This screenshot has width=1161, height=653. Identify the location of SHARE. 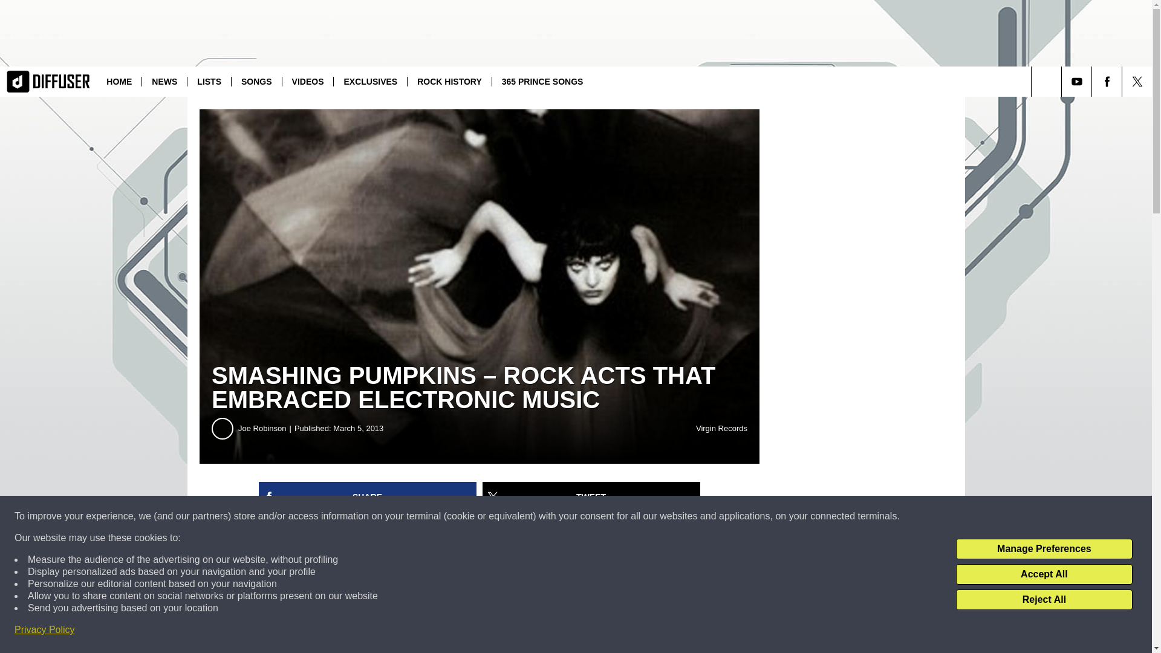
(368, 497).